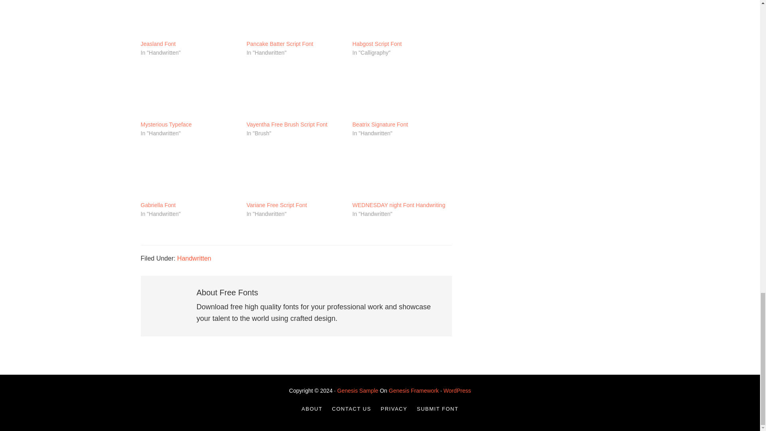 The height and width of the screenshot is (431, 766). Describe the element at coordinates (295, 92) in the screenshot. I see `Vayentha Free Brush Script Font` at that location.